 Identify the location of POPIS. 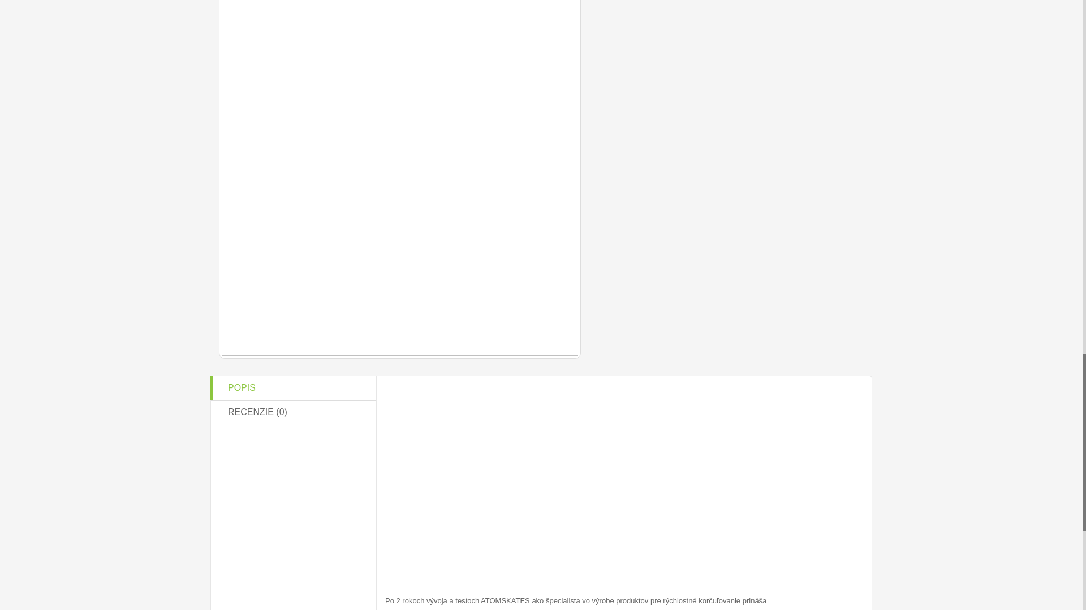
(292, 388).